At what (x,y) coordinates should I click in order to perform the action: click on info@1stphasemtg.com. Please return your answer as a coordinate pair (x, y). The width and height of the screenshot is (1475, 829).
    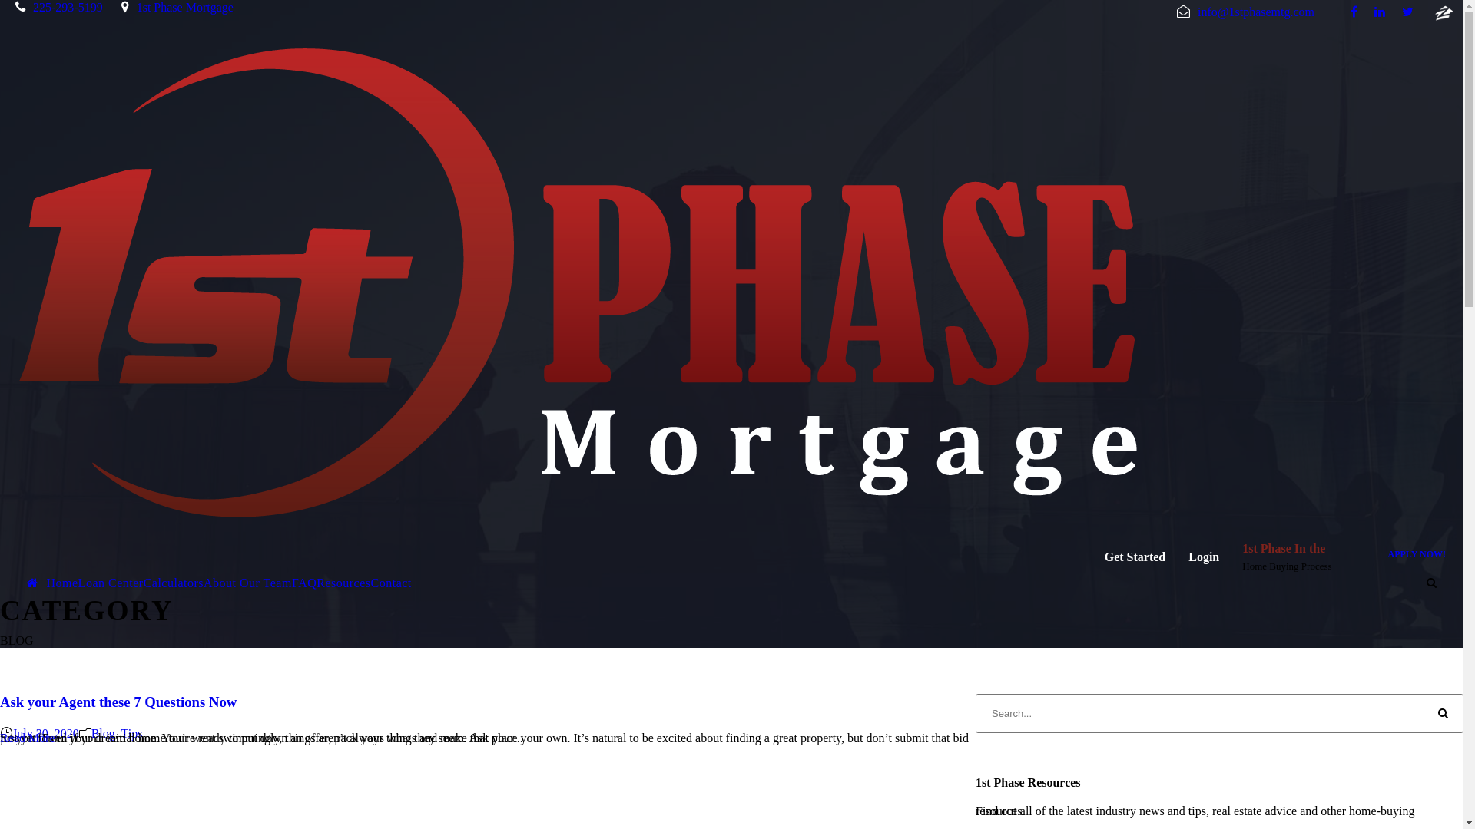
    Looking at the image, I should click on (1238, 12).